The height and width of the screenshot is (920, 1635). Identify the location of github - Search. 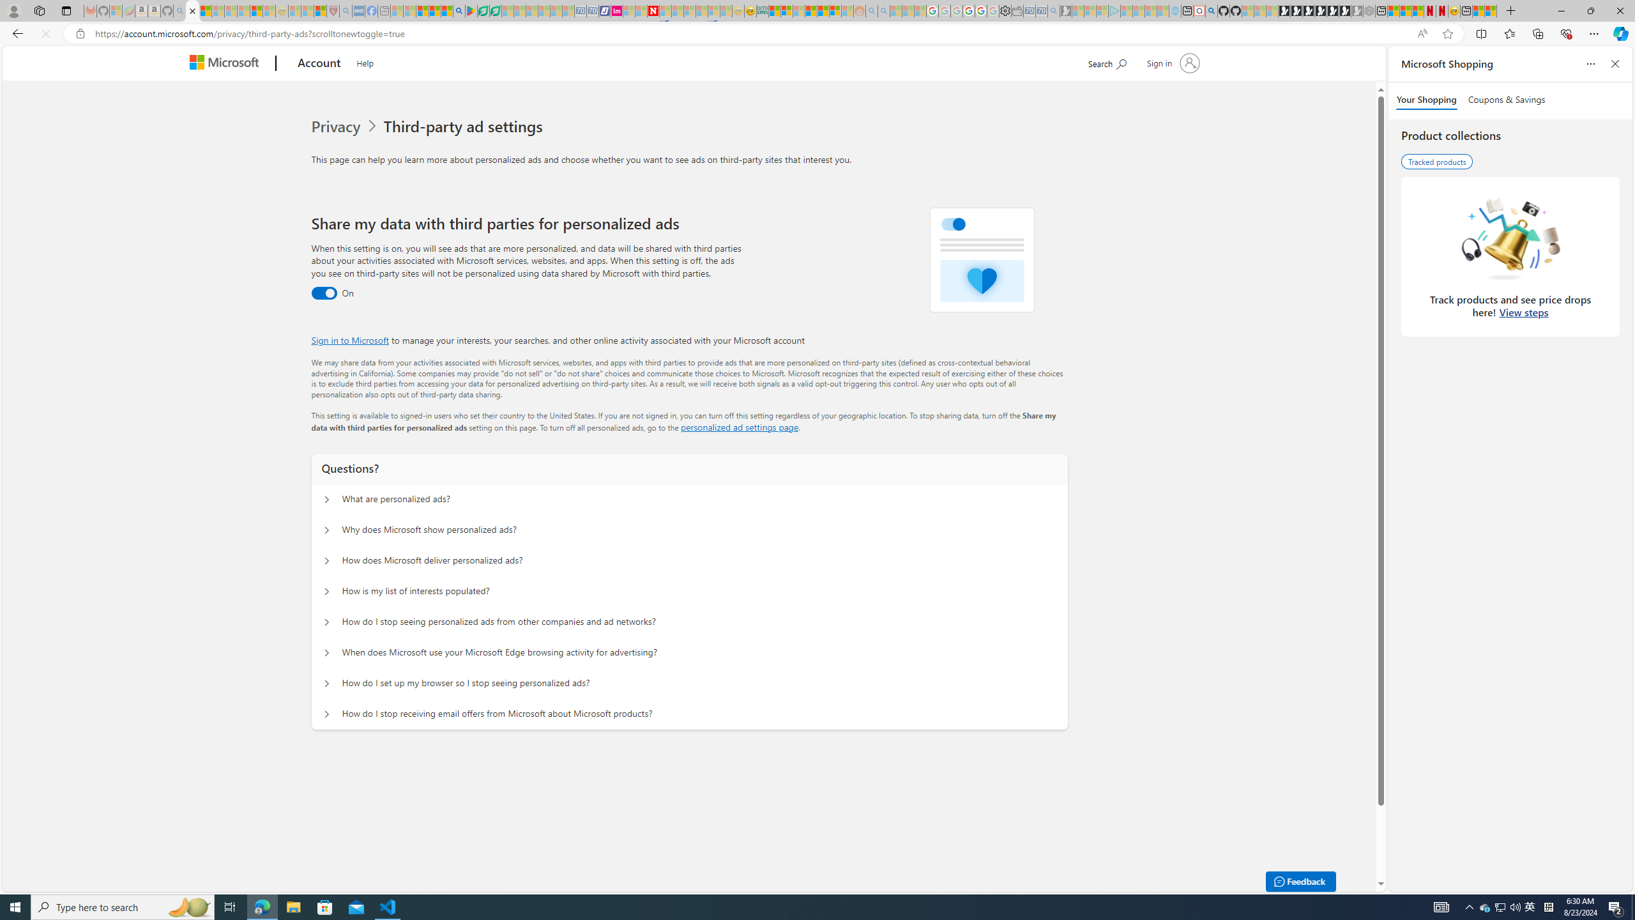
(1211, 11).